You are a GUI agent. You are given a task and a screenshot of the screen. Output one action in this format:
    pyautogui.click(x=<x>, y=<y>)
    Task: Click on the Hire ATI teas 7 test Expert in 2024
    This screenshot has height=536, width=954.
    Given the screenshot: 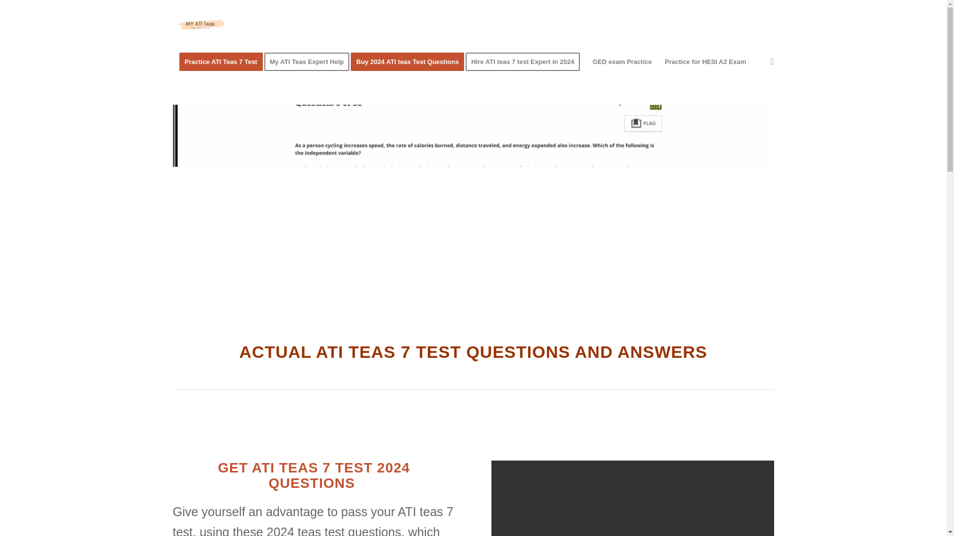 What is the action you would take?
    pyautogui.click(x=525, y=62)
    